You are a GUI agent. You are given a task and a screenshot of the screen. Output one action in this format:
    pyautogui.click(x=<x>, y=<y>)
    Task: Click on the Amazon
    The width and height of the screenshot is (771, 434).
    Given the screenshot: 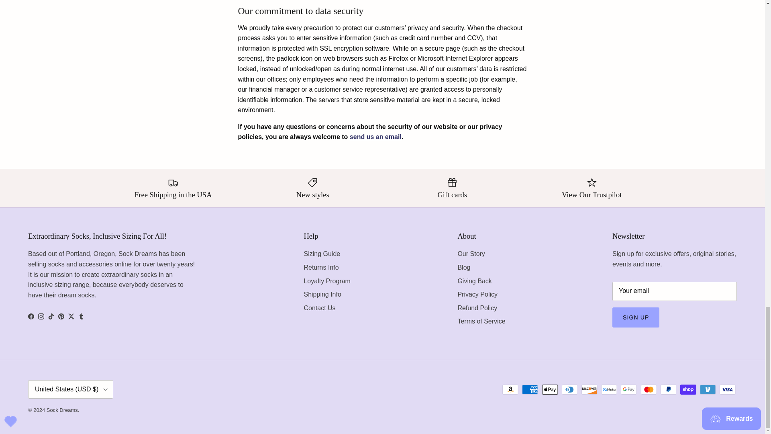 What is the action you would take?
    pyautogui.click(x=510, y=389)
    